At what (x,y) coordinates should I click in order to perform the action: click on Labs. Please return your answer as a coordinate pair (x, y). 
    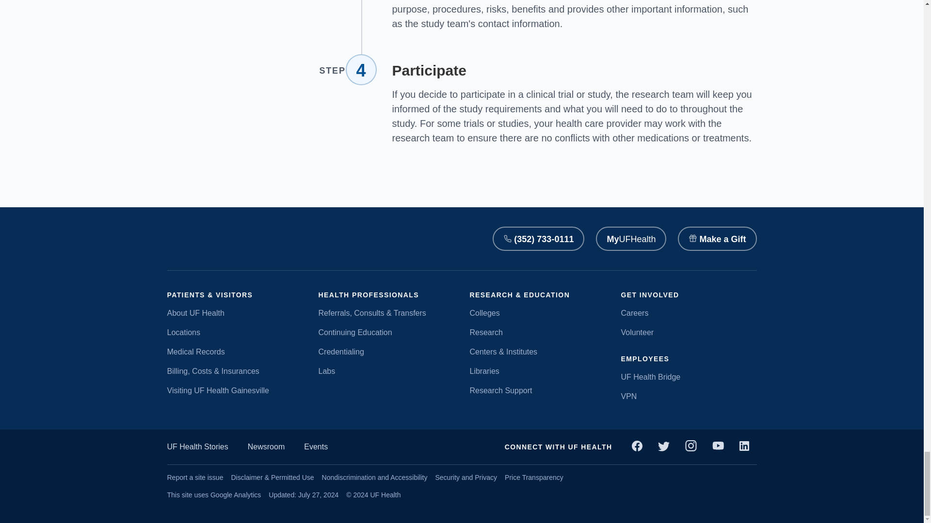
    Looking at the image, I should click on (386, 370).